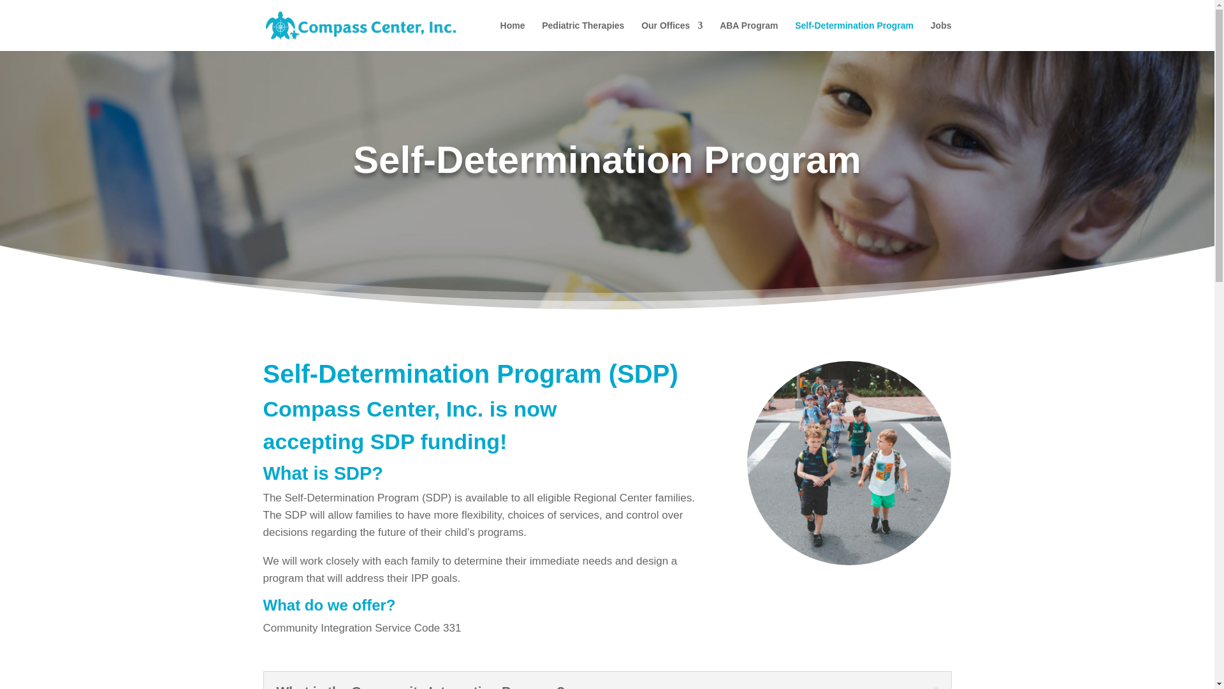  I want to click on Pediatric Therapies, so click(583, 36).